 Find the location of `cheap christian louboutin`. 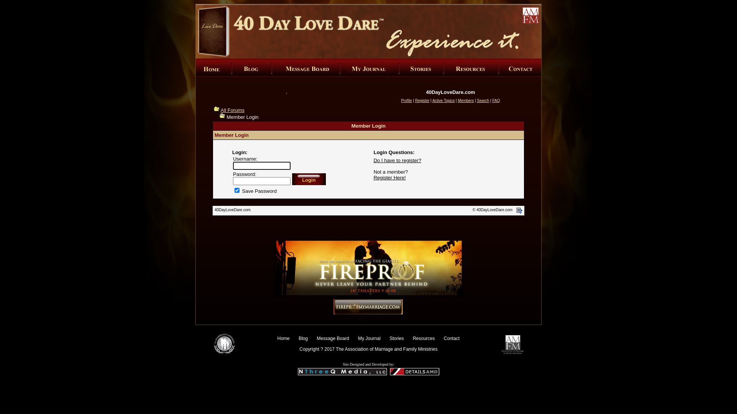

cheap christian louboutin is located at coordinates (420, 383).